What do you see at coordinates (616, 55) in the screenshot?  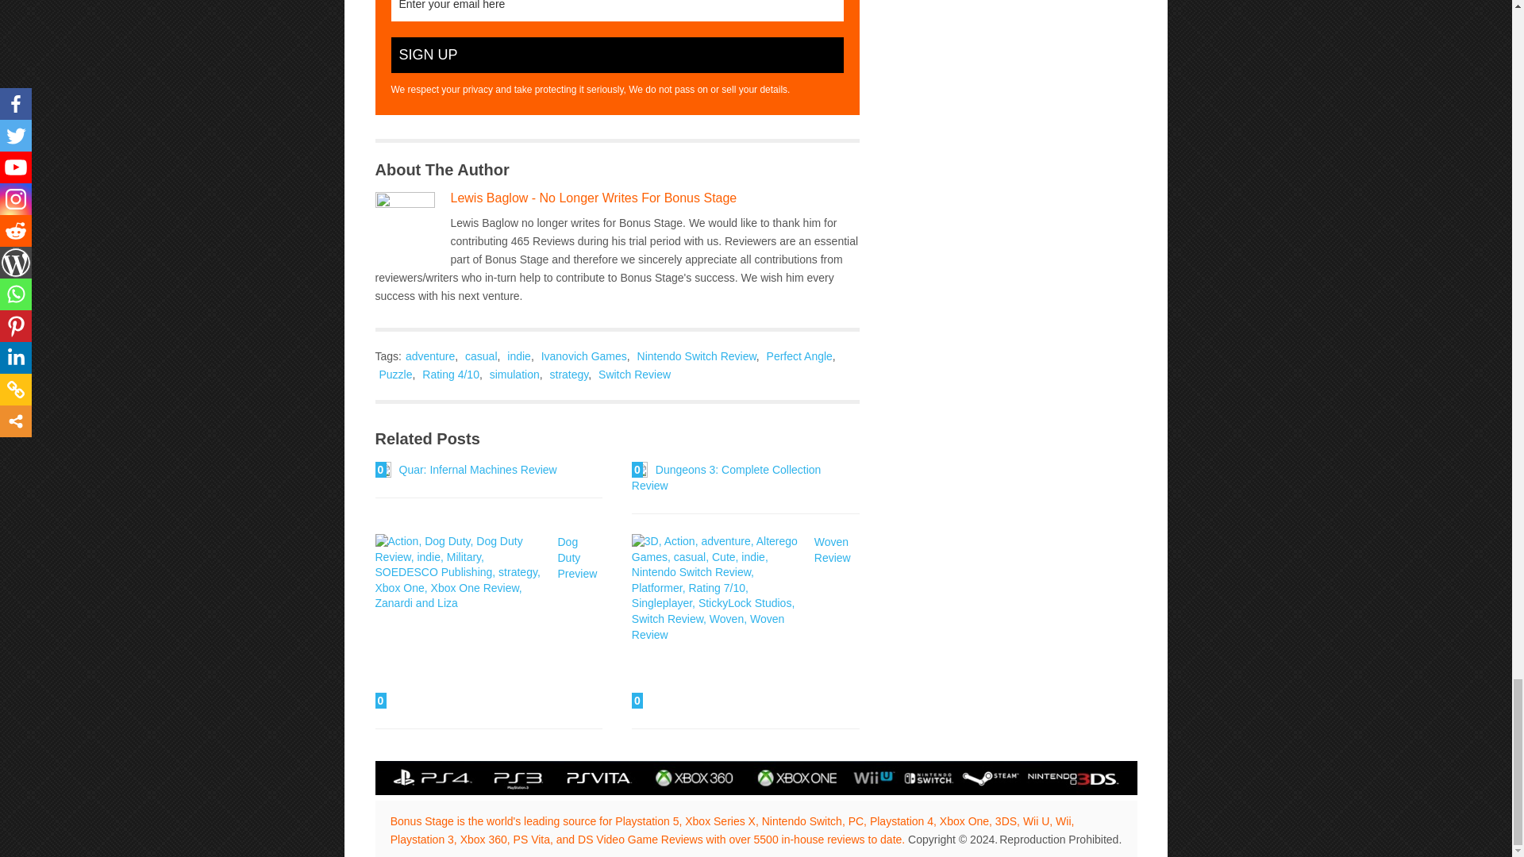 I see `Sign Up` at bounding box center [616, 55].